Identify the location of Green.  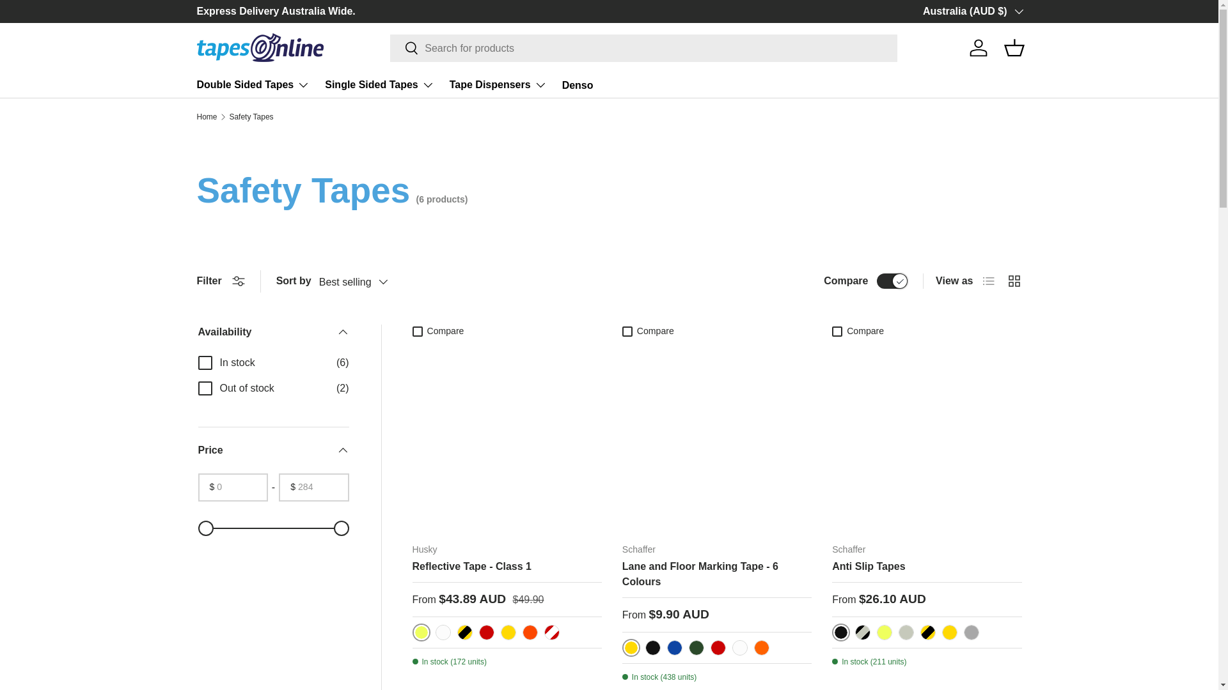
(696, 648).